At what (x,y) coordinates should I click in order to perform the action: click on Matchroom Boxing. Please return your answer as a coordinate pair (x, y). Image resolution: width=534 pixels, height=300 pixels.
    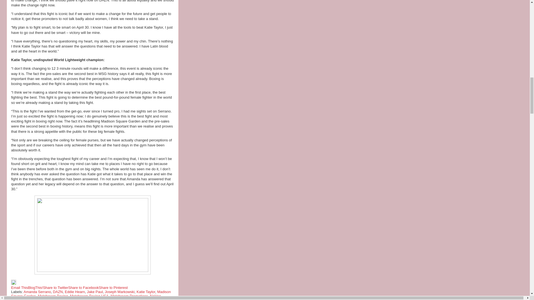
    Looking at the image, I should click on (53, 296).